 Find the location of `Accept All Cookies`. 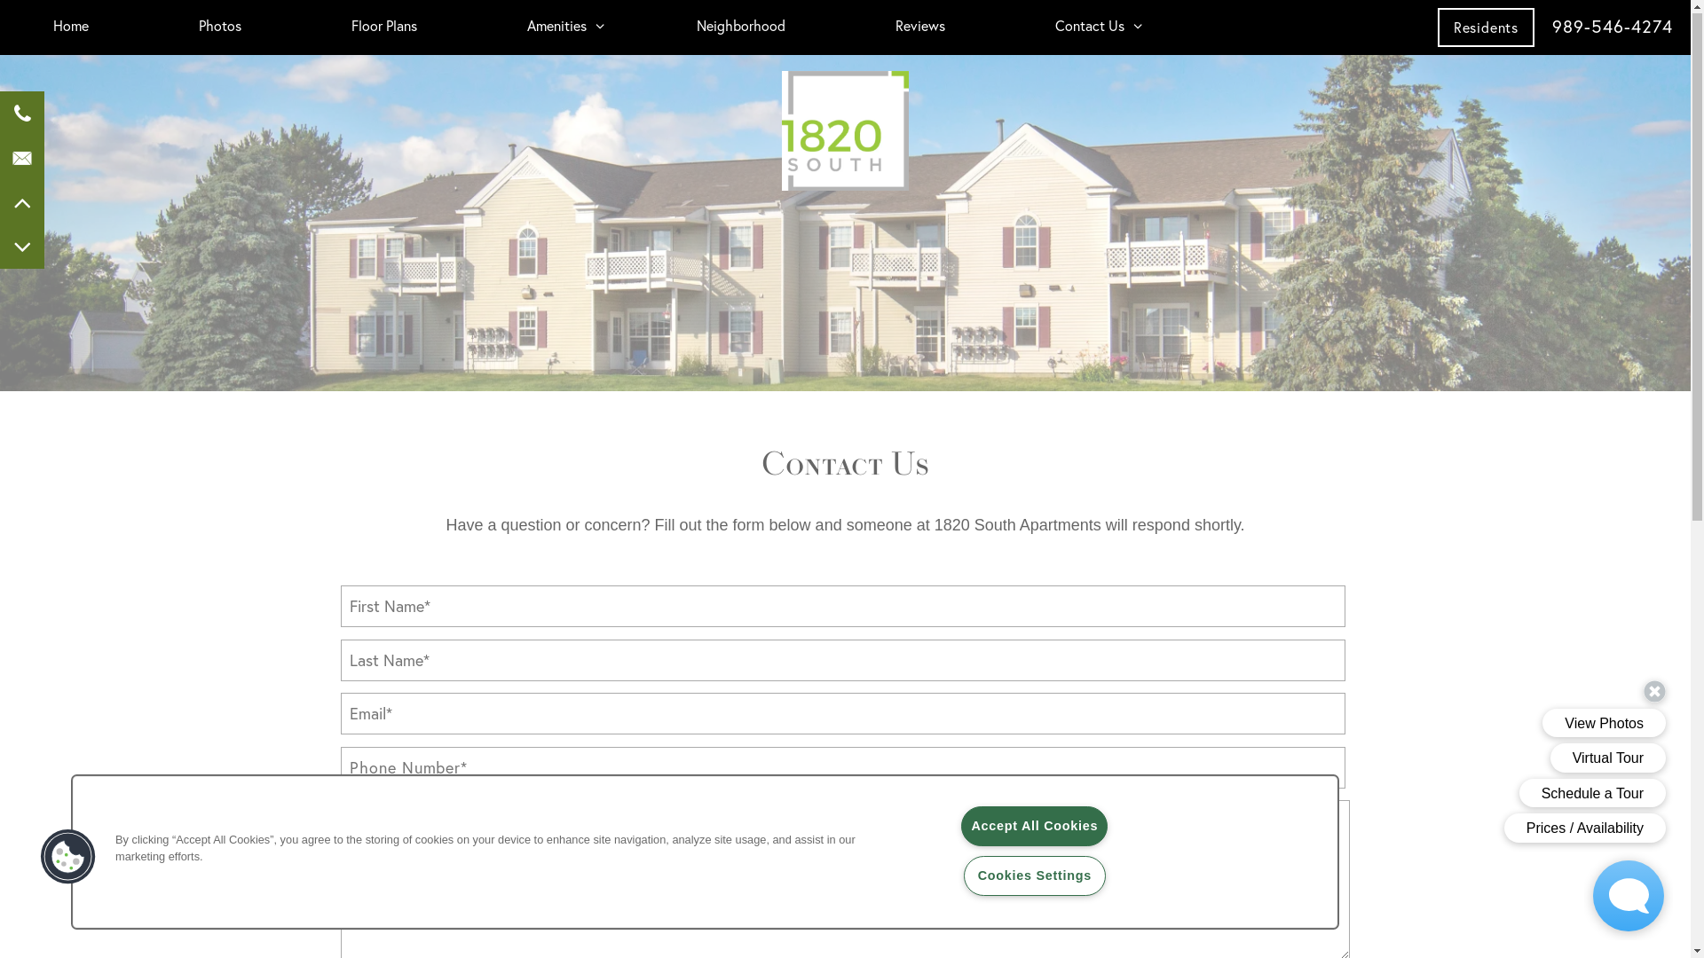

Accept All Cookies is located at coordinates (1035, 827).